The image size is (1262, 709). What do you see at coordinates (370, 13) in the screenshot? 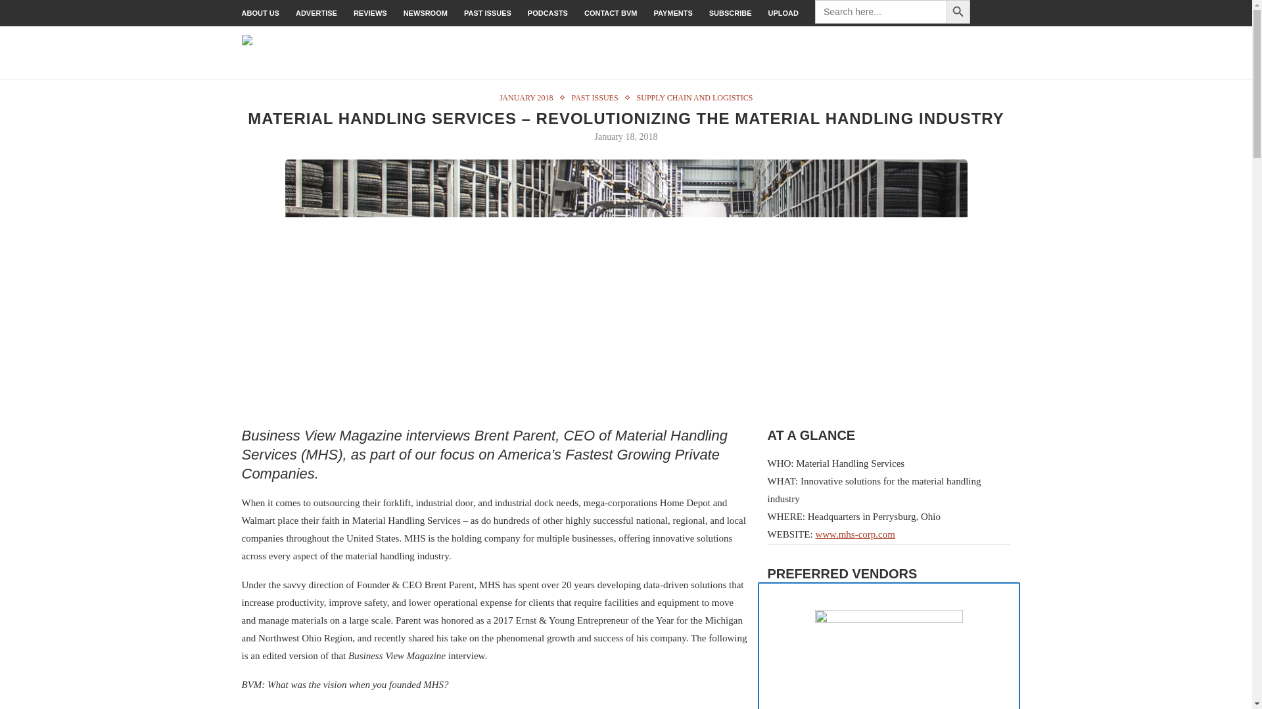
I see `REVIEWS` at bounding box center [370, 13].